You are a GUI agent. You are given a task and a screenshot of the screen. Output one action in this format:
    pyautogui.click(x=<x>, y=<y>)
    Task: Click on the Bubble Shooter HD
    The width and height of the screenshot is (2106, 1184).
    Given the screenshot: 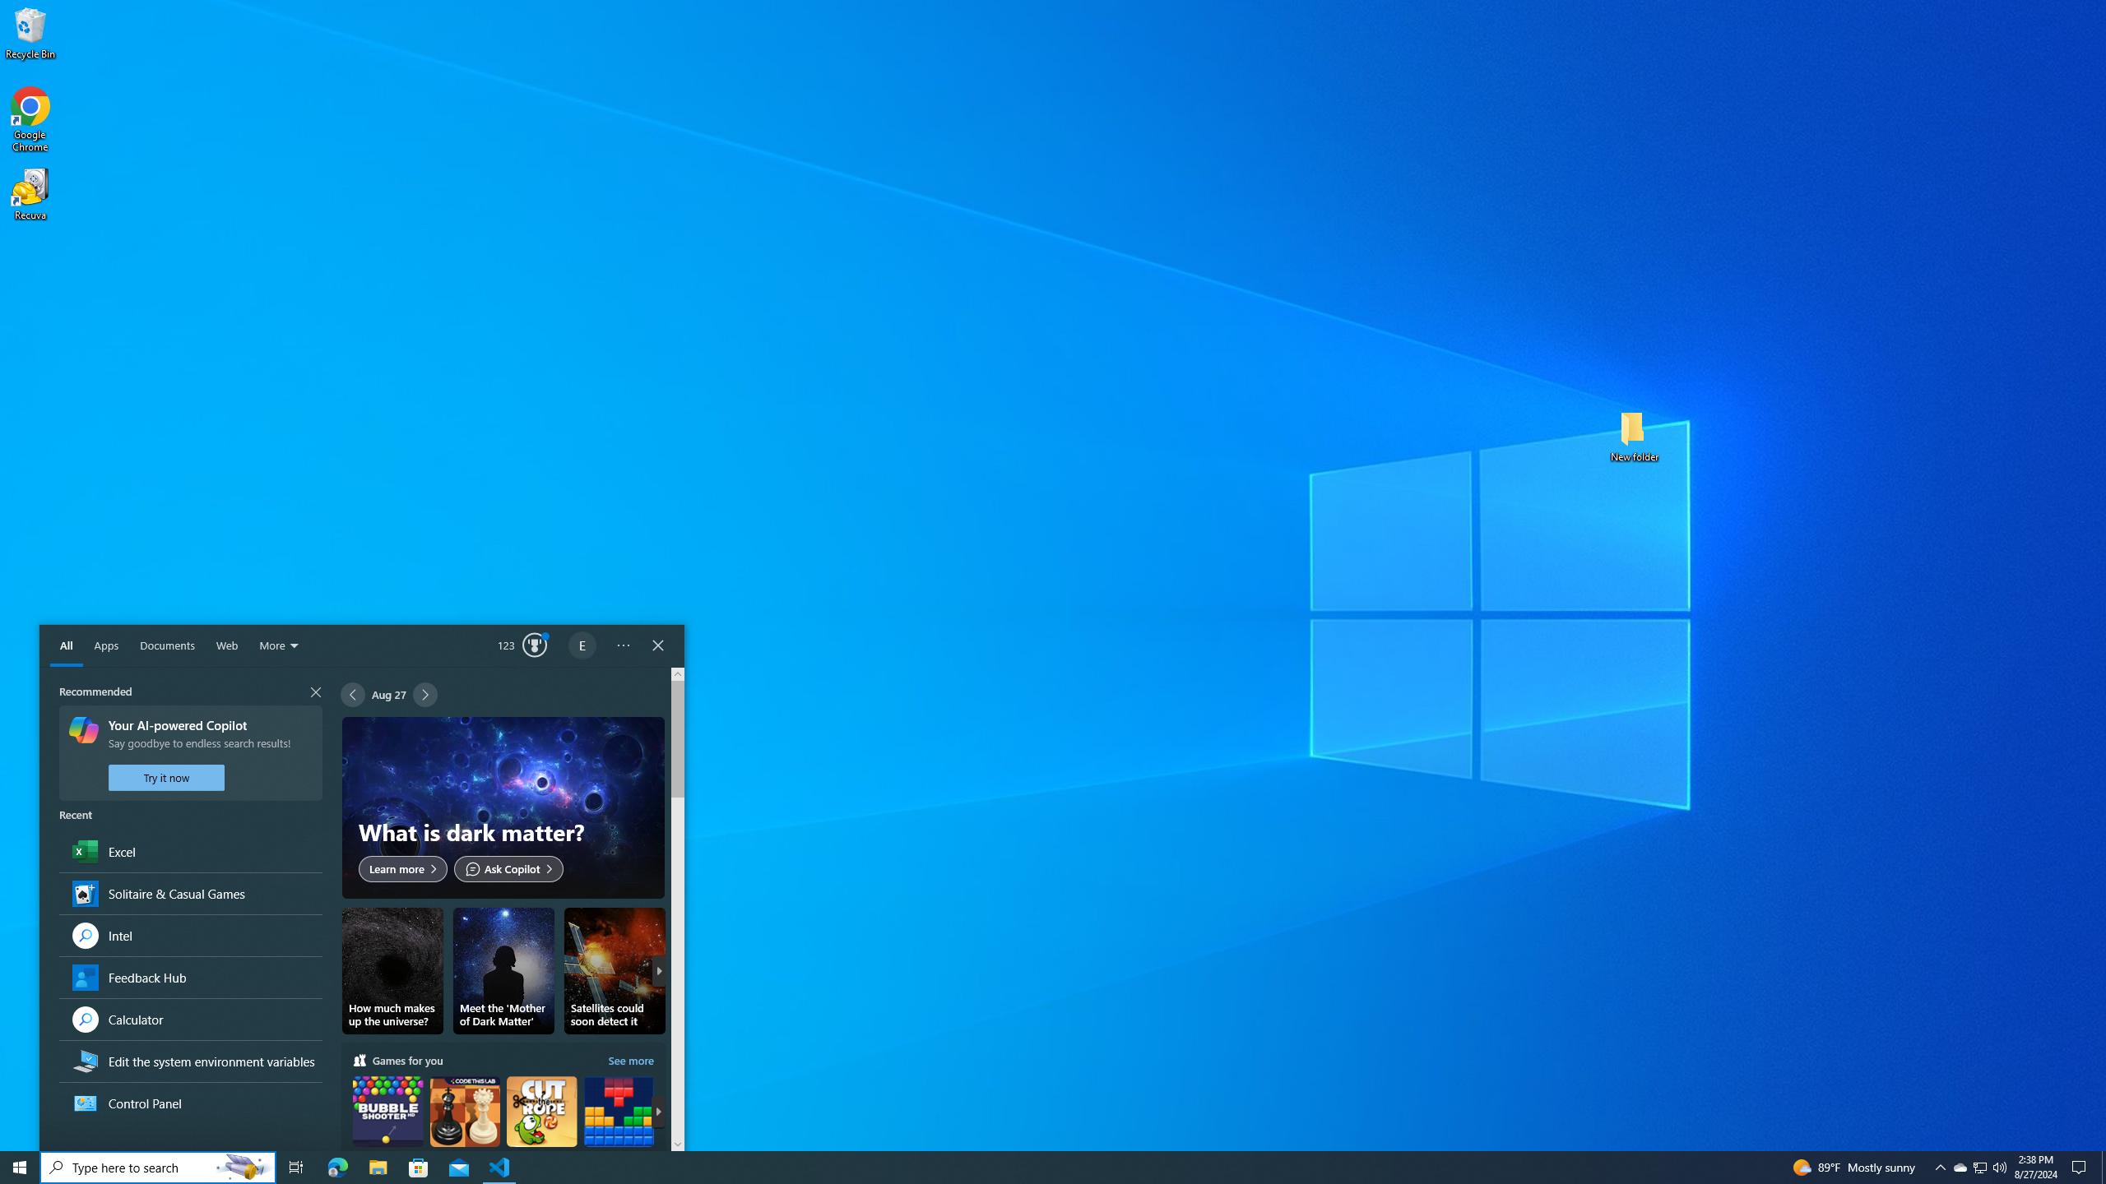 What is the action you would take?
    pyautogui.click(x=388, y=1126)
    